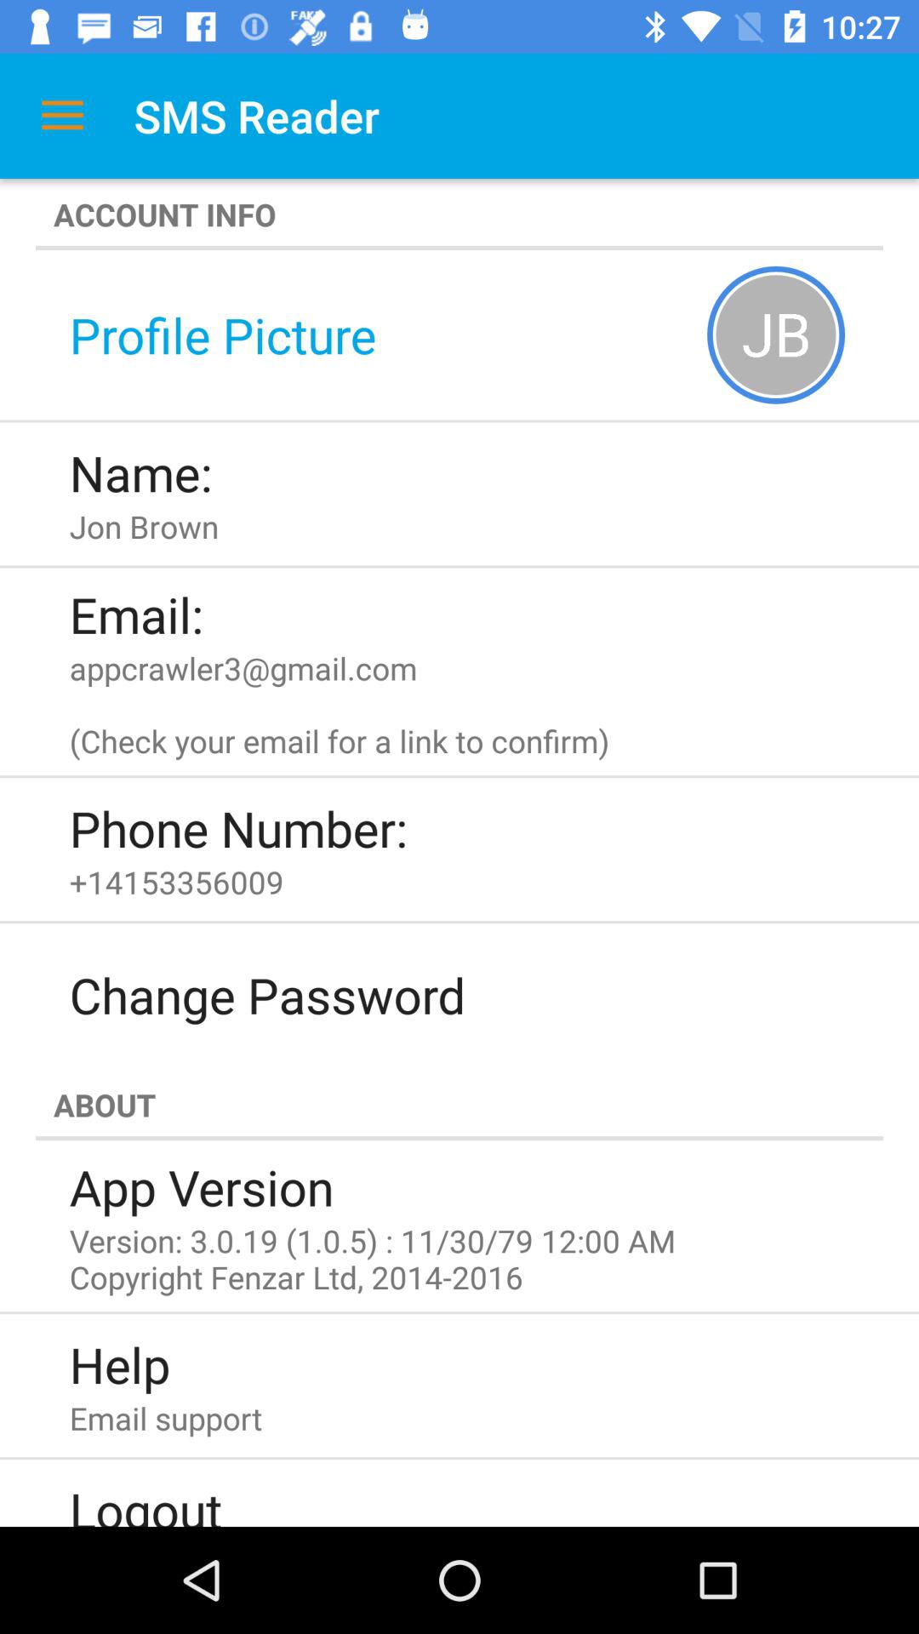 This screenshot has width=919, height=1634. Describe the element at coordinates (459, 1105) in the screenshot. I see `turn on about` at that location.